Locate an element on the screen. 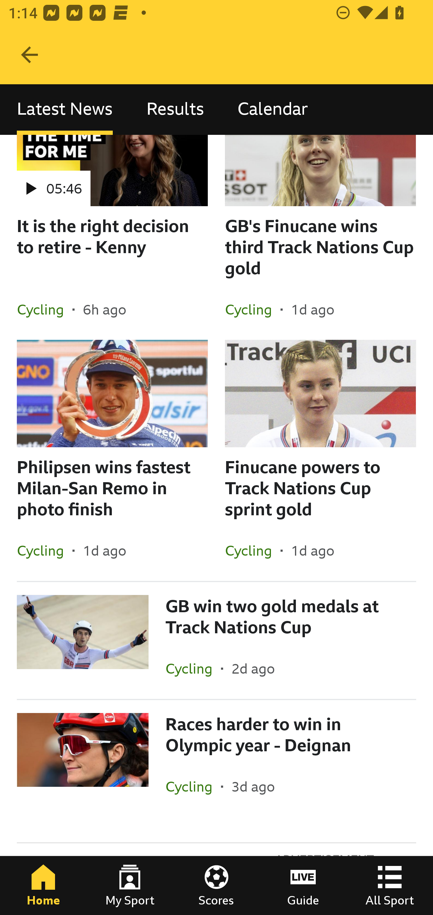 This screenshot has height=915, width=433. Navigate up is located at coordinates (29, 55).